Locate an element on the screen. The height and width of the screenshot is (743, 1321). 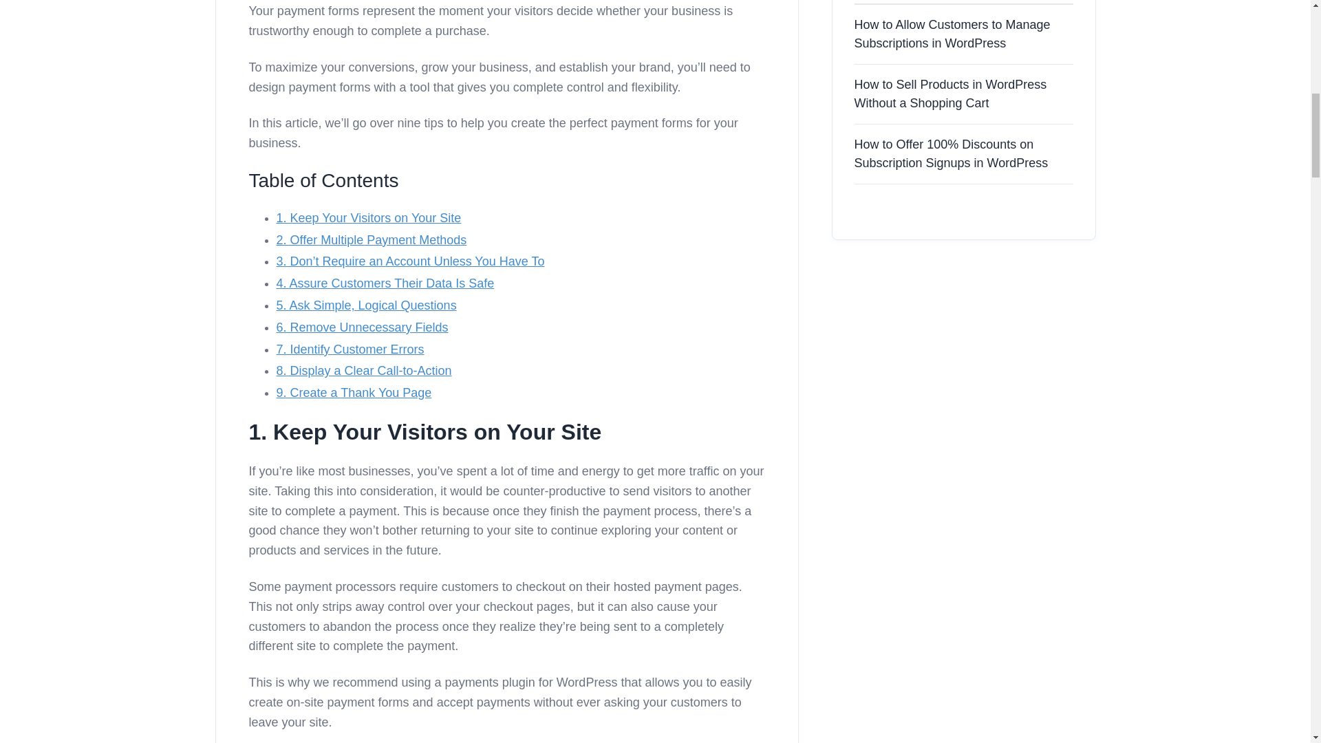
7. Identify Customer Errors is located at coordinates (350, 349).